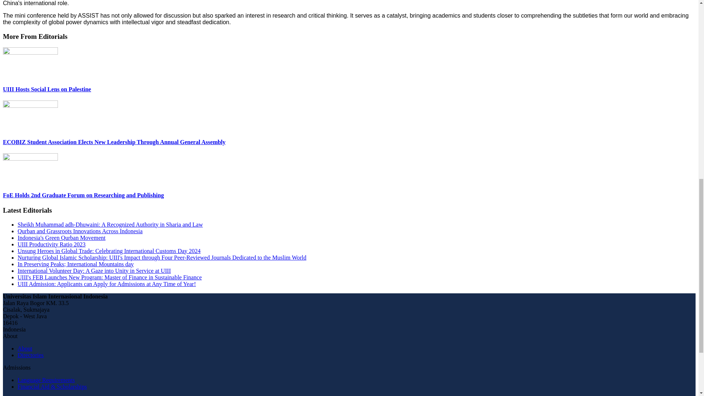 The image size is (704, 396). What do you see at coordinates (25, 348) in the screenshot?
I see `About` at bounding box center [25, 348].